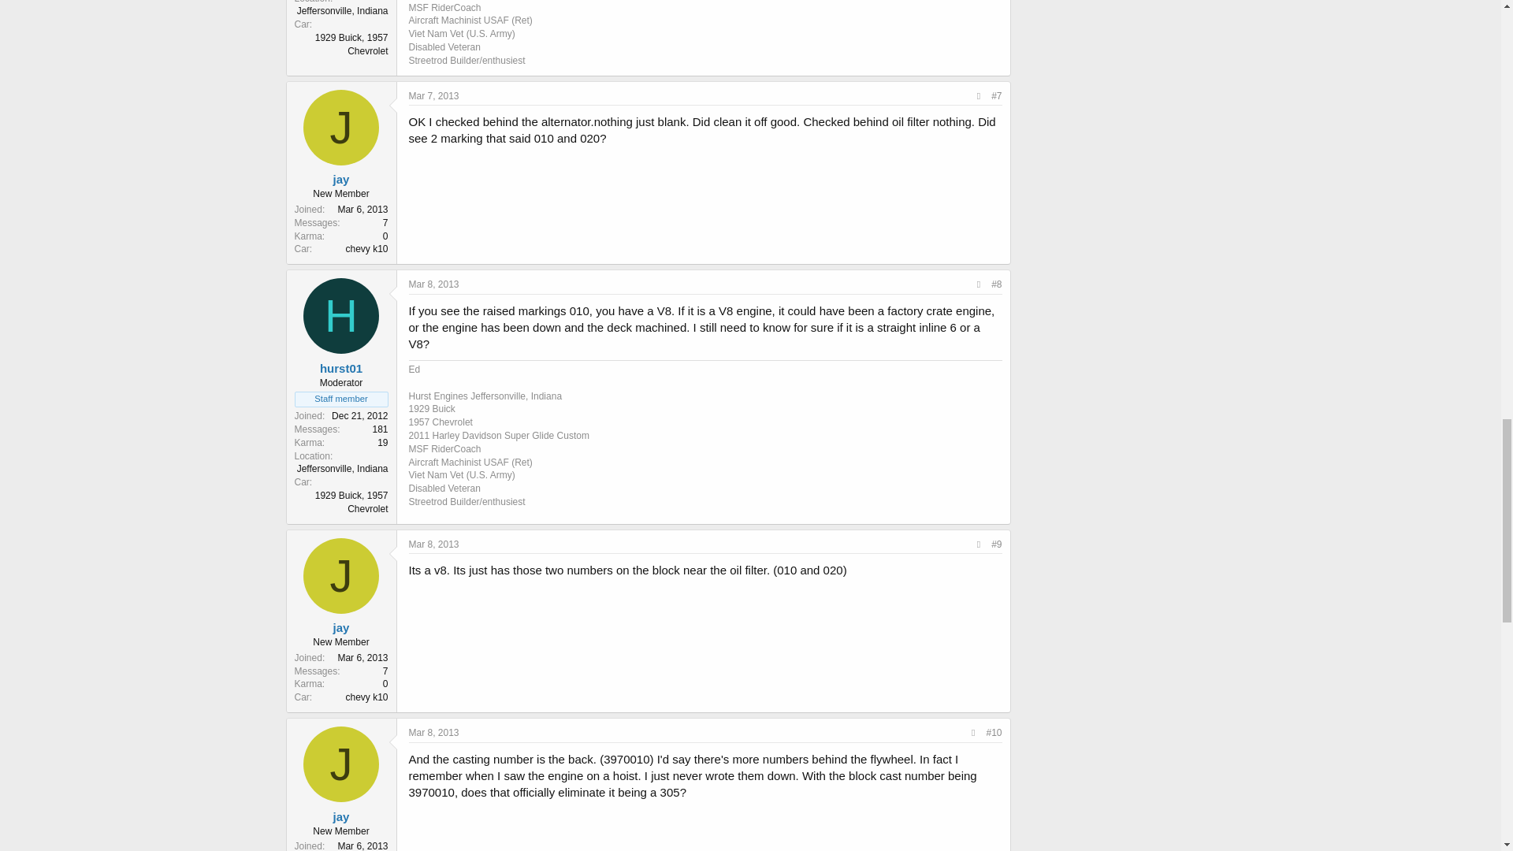  Describe the element at coordinates (433, 544) in the screenshot. I see `Mar 8, 2013 at 5:08 AM` at that location.